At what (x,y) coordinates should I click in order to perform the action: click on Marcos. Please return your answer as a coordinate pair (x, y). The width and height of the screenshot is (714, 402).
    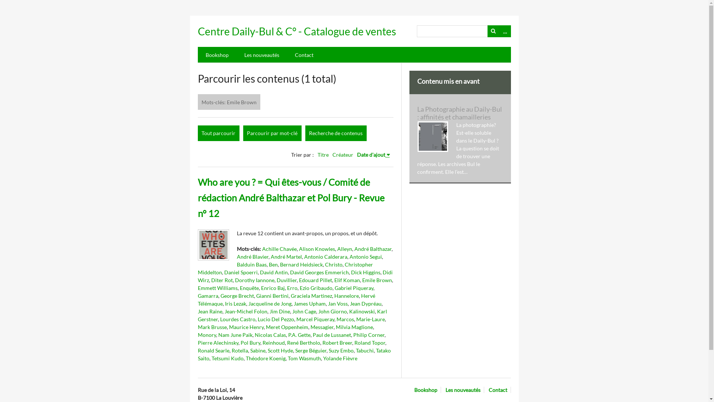
    Looking at the image, I should click on (345, 319).